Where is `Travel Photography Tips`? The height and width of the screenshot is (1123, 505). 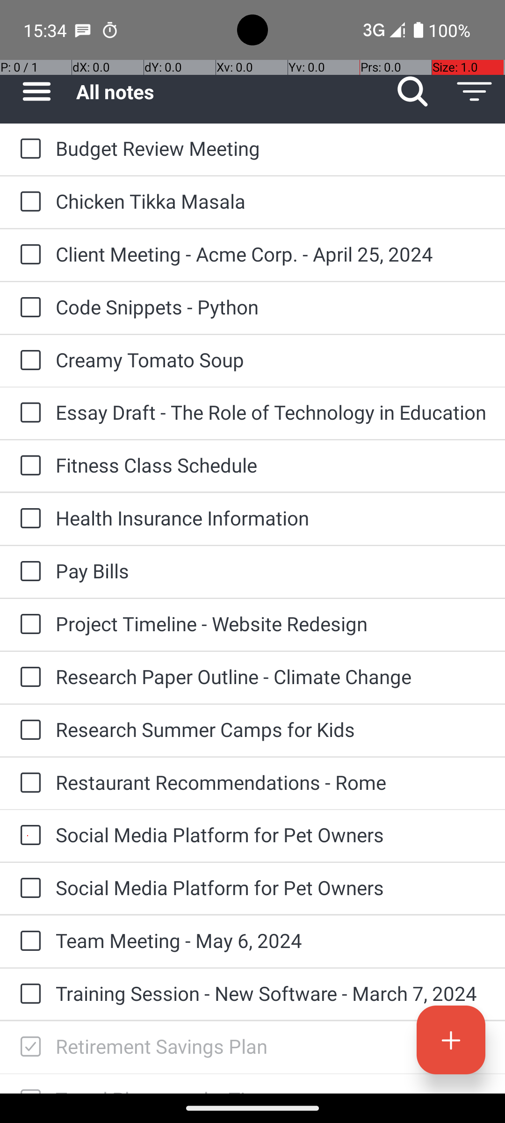 Travel Photography Tips is located at coordinates (271, 1089).